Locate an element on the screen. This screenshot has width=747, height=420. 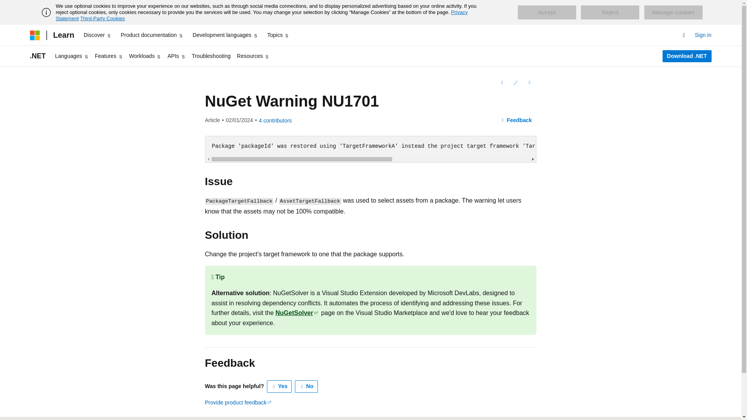
Development languages is located at coordinates (225, 35).